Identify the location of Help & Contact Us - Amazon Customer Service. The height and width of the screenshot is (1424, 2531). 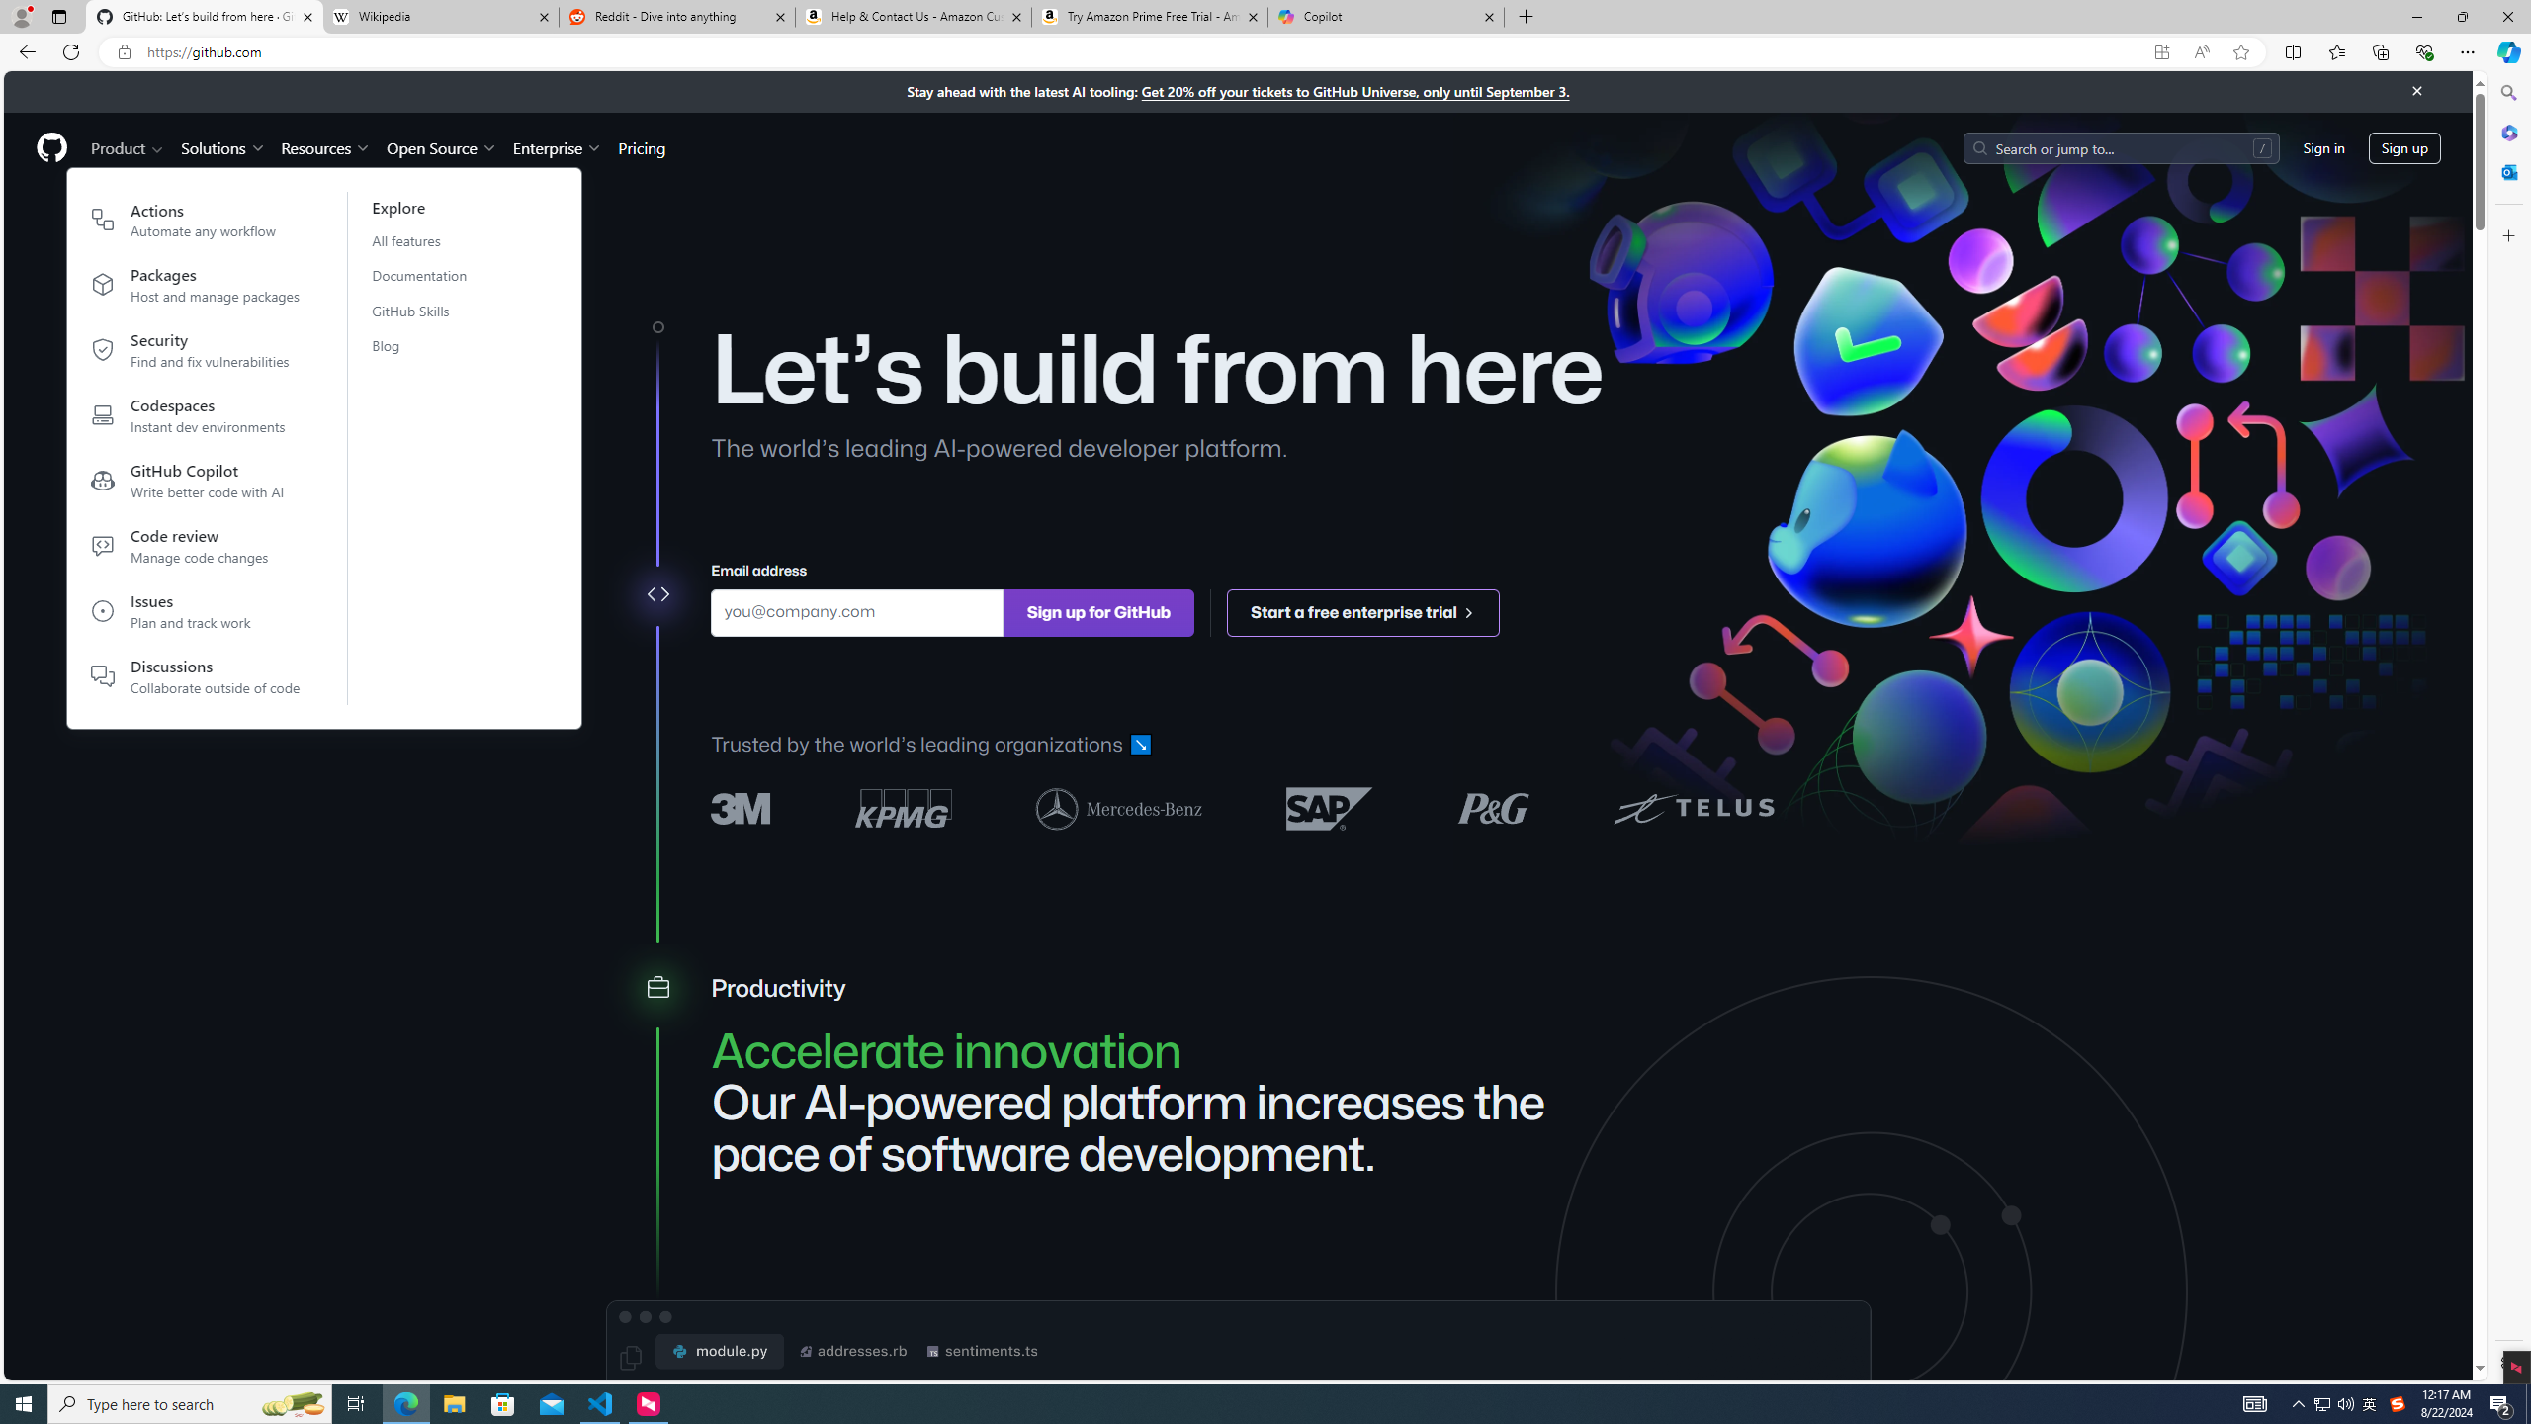
(914, 17).